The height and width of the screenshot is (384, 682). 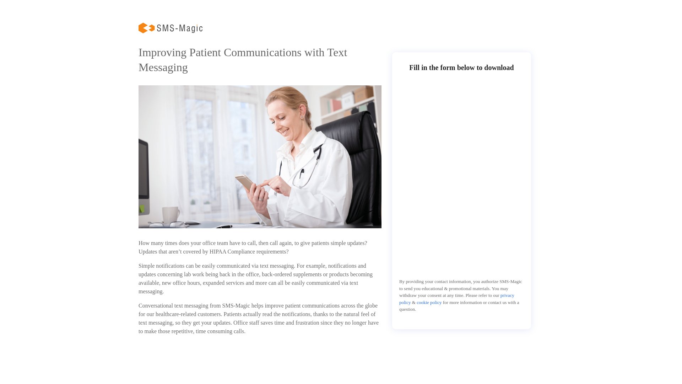 What do you see at coordinates (170, 28) in the screenshot?
I see `SMS Magic Logo Open file for dark bg` at bounding box center [170, 28].